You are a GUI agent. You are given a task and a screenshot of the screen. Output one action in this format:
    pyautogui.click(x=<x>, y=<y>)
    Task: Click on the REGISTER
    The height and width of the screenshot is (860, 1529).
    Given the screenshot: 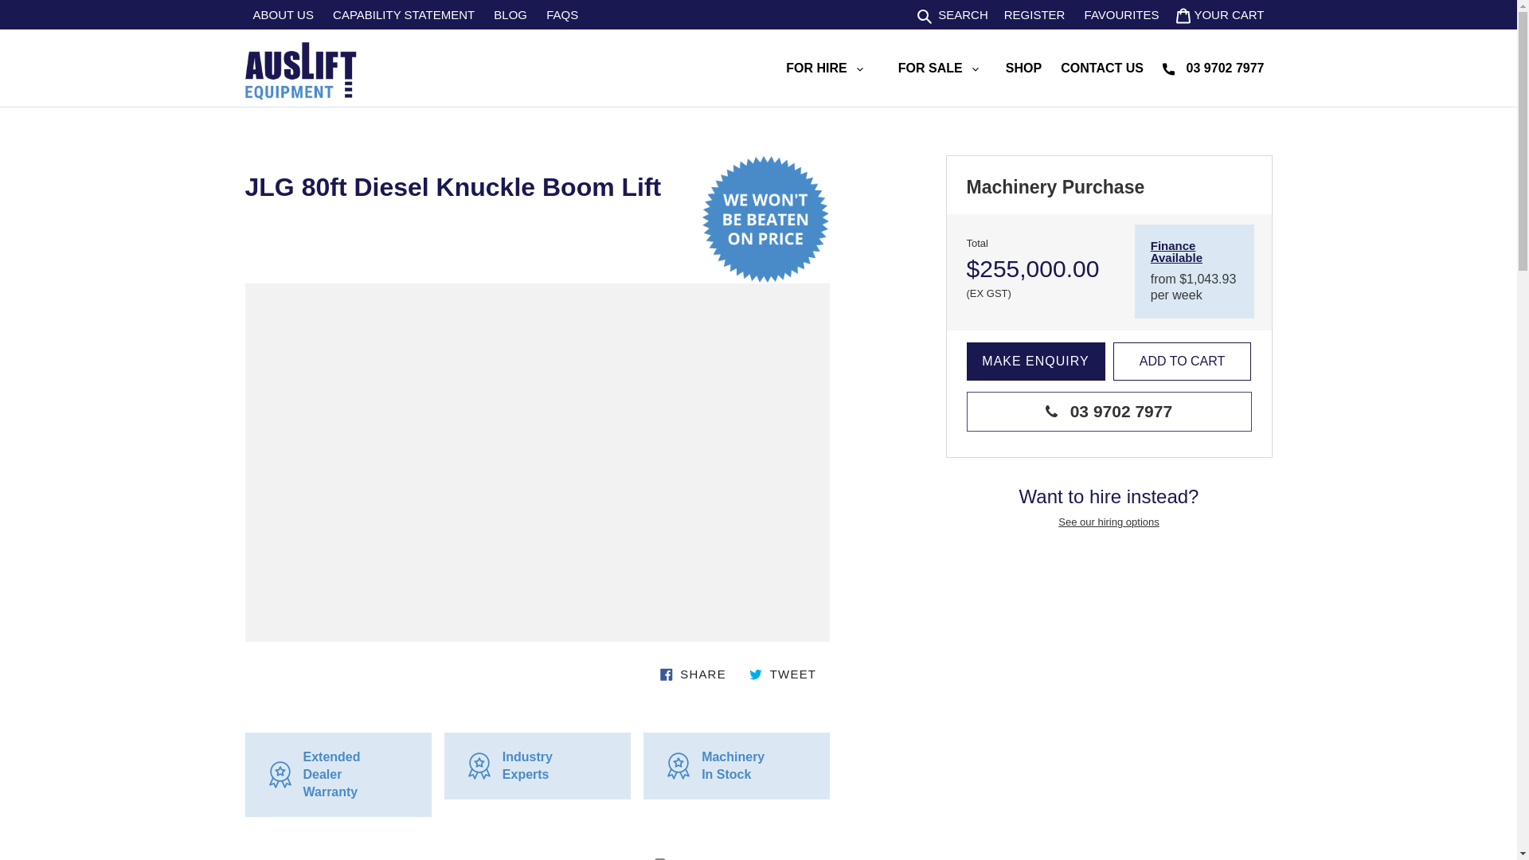 What is the action you would take?
    pyautogui.click(x=1034, y=14)
    